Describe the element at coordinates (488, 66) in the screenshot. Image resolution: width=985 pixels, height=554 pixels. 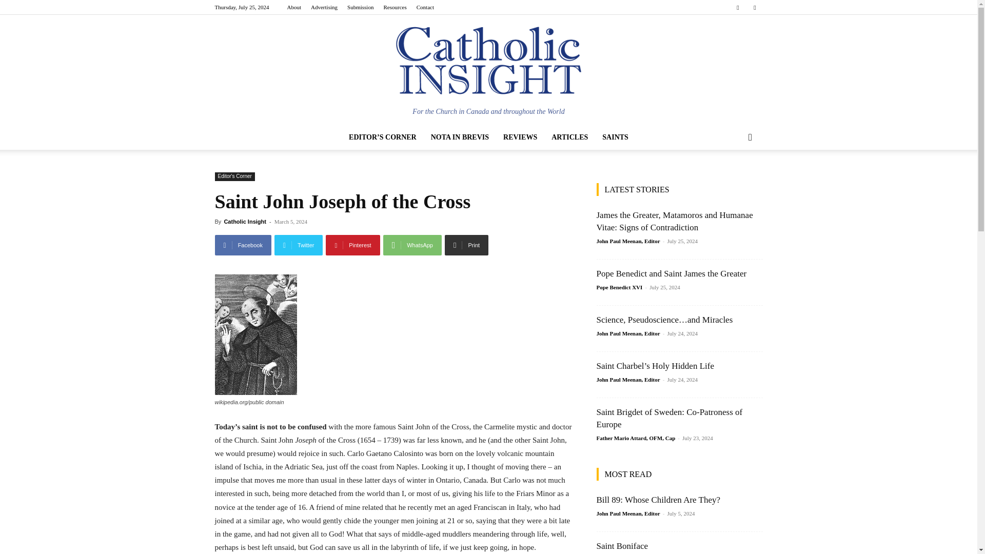
I see `Catholic Insight` at that location.